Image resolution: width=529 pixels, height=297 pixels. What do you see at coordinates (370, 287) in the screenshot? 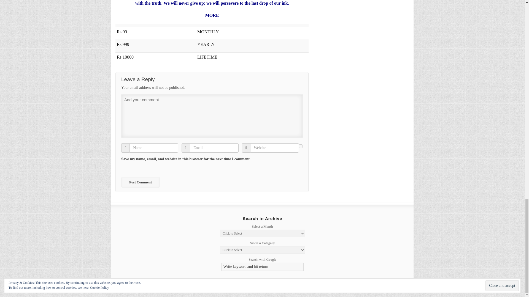
I see `Semantic Personal Publishing Platform` at bounding box center [370, 287].